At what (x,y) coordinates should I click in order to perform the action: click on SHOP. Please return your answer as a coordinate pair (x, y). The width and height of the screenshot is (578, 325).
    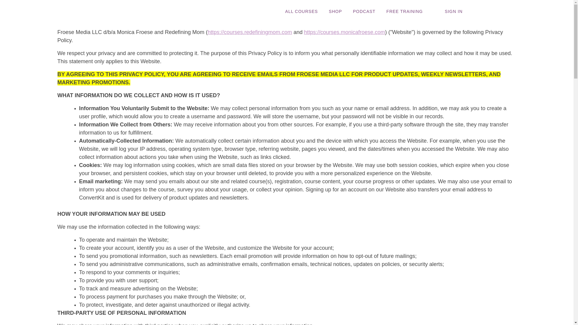
    Looking at the image, I should click on (335, 11).